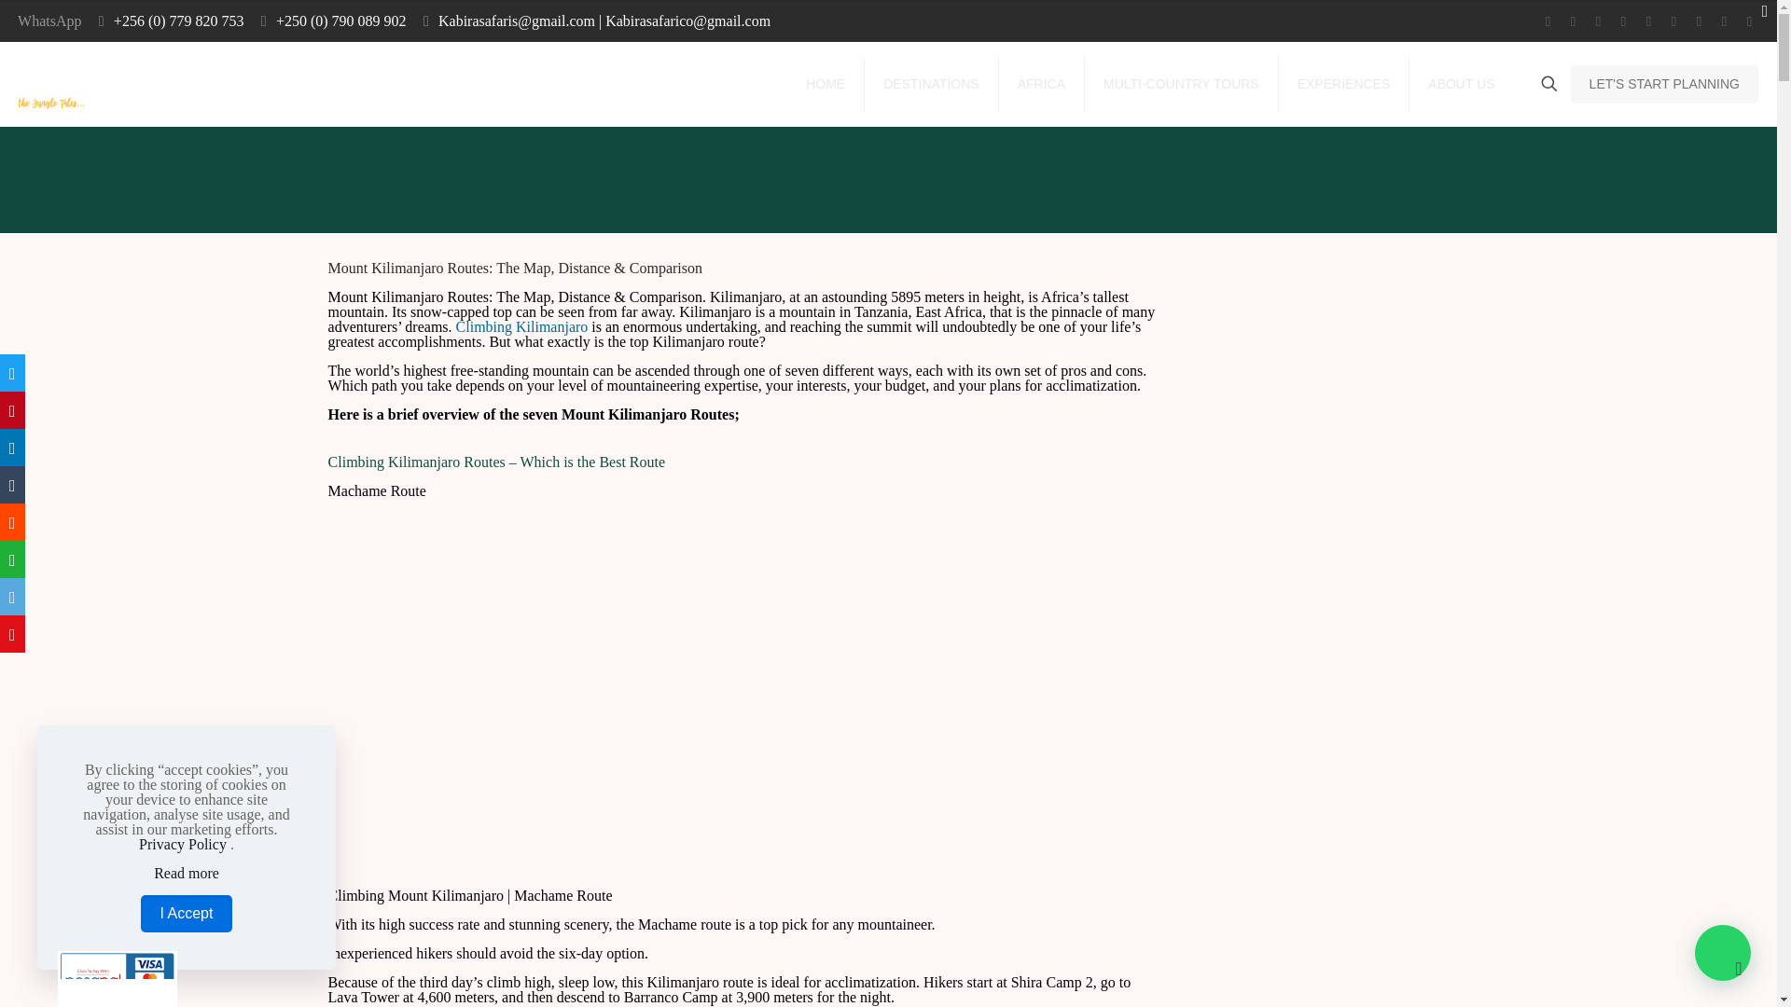  I want to click on Instagram, so click(1698, 21).